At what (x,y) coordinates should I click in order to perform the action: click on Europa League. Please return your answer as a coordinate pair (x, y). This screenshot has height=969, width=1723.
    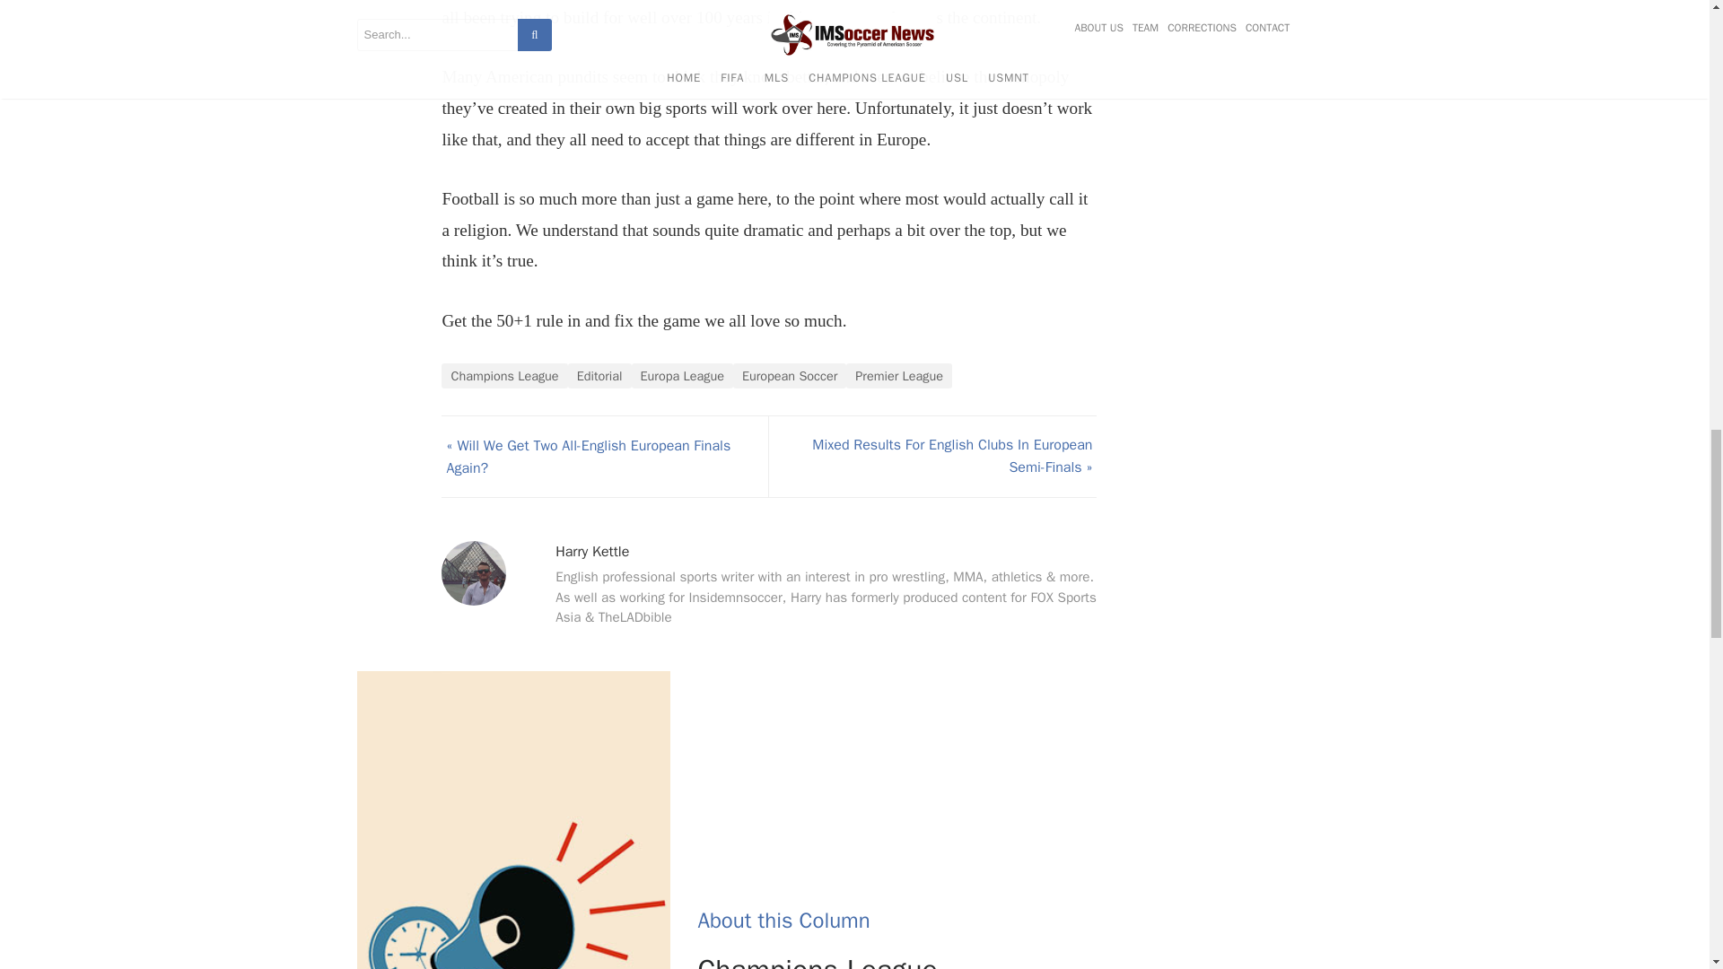
    Looking at the image, I should click on (682, 376).